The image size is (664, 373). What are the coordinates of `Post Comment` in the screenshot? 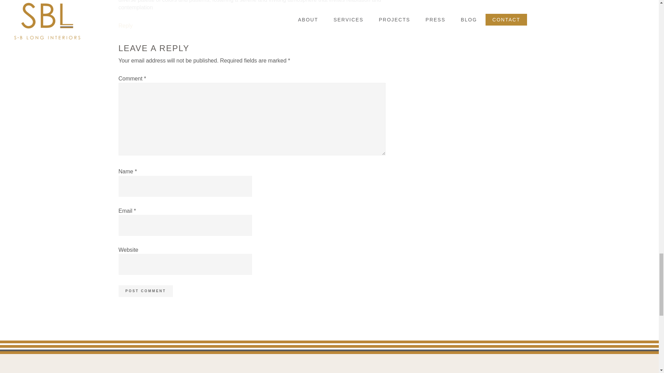 It's located at (145, 291).